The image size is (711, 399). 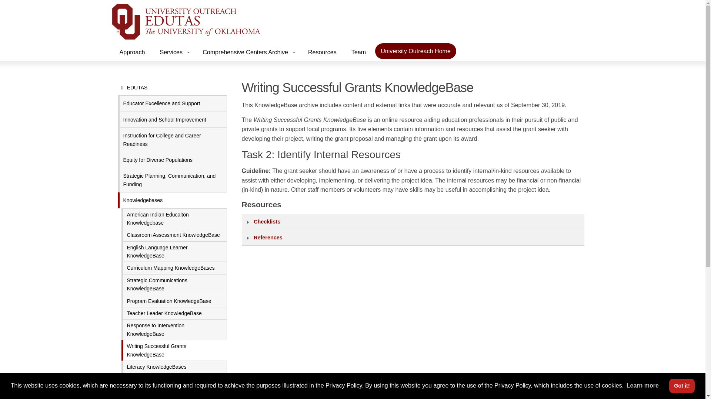 What do you see at coordinates (681, 385) in the screenshot?
I see `Got it!` at bounding box center [681, 385].